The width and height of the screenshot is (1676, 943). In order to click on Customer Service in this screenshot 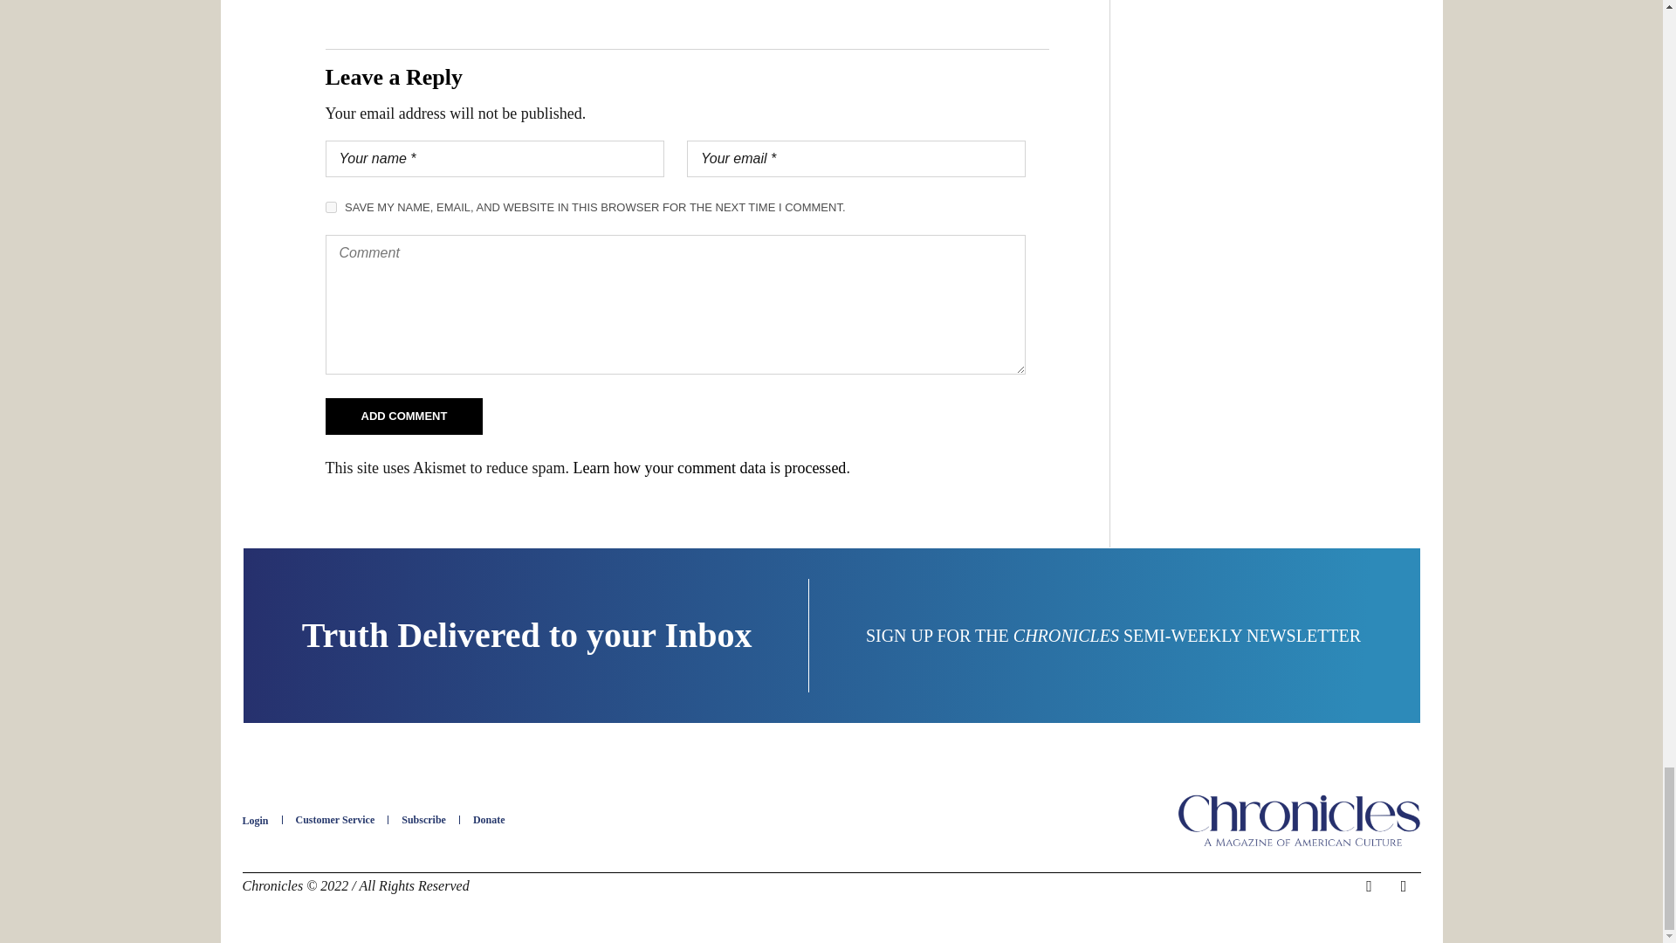, I will do `click(335, 820)`.